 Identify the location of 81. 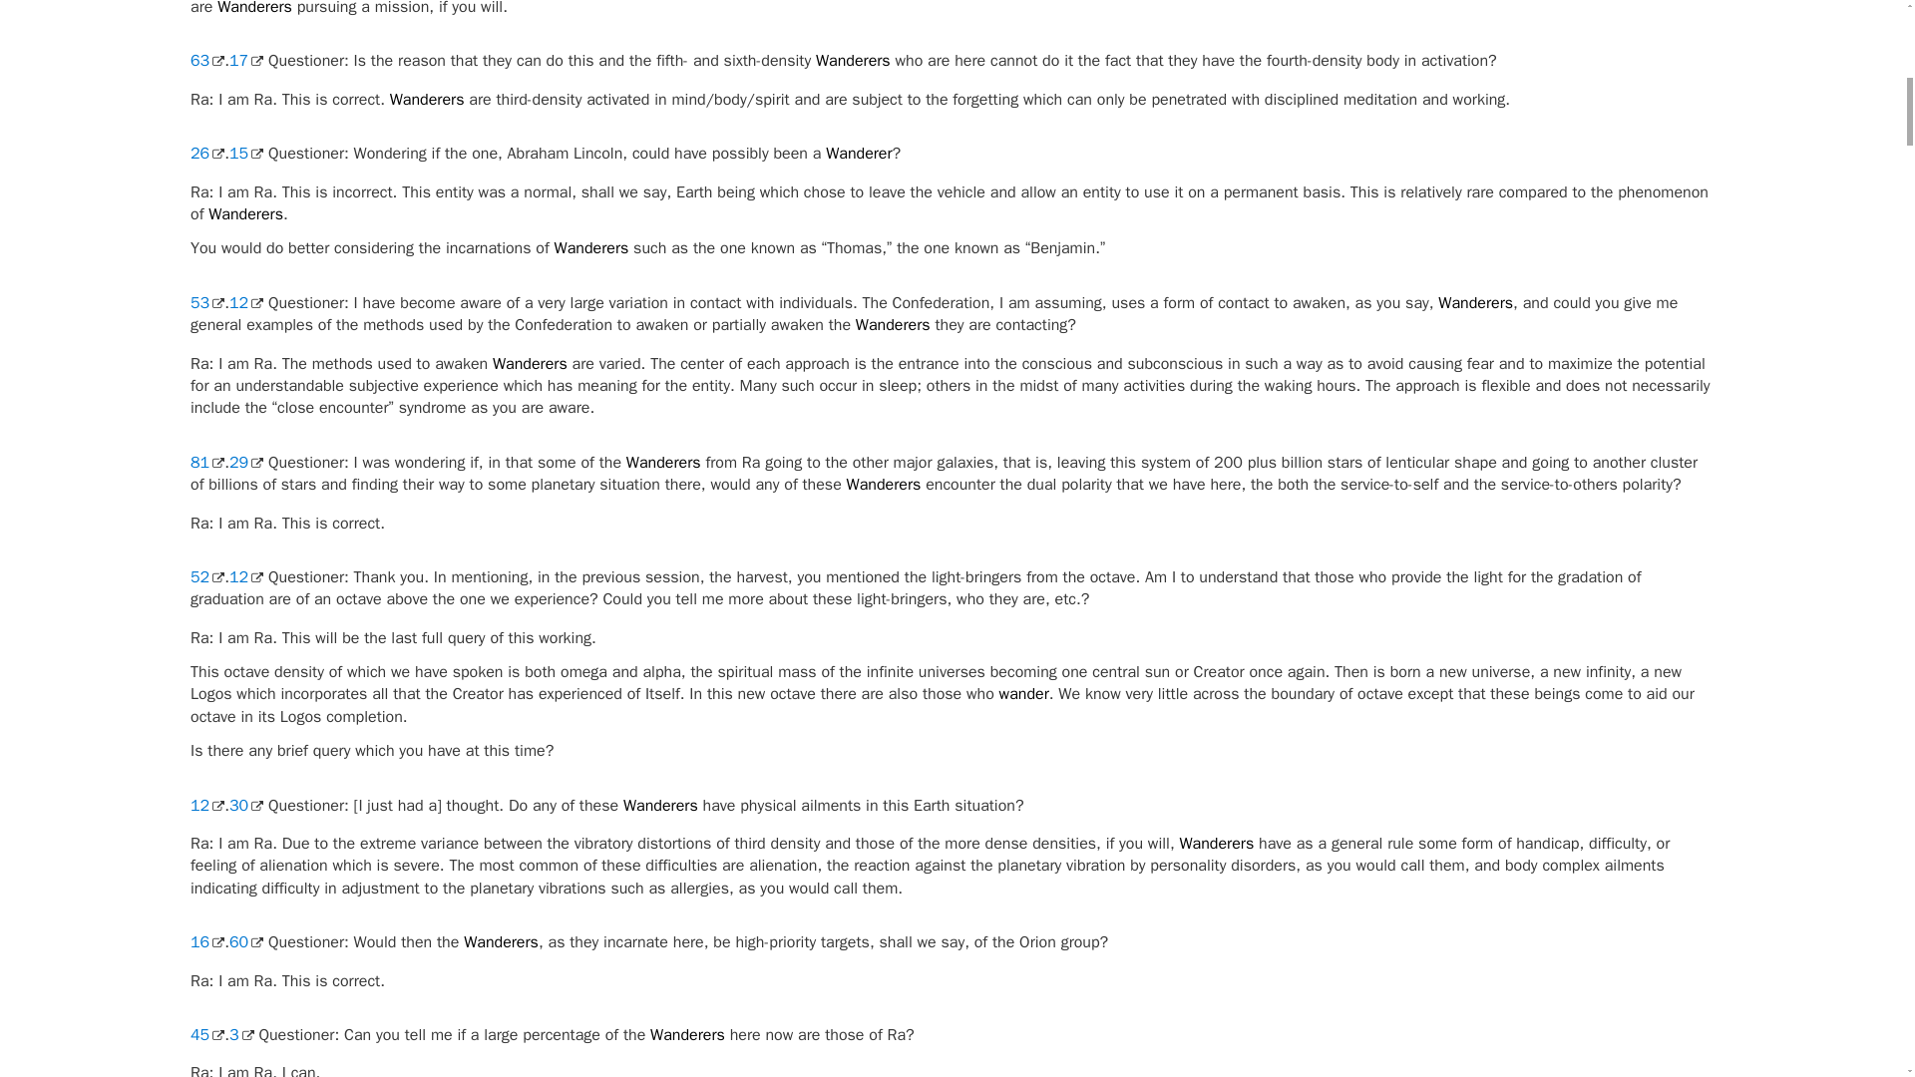
(206, 463).